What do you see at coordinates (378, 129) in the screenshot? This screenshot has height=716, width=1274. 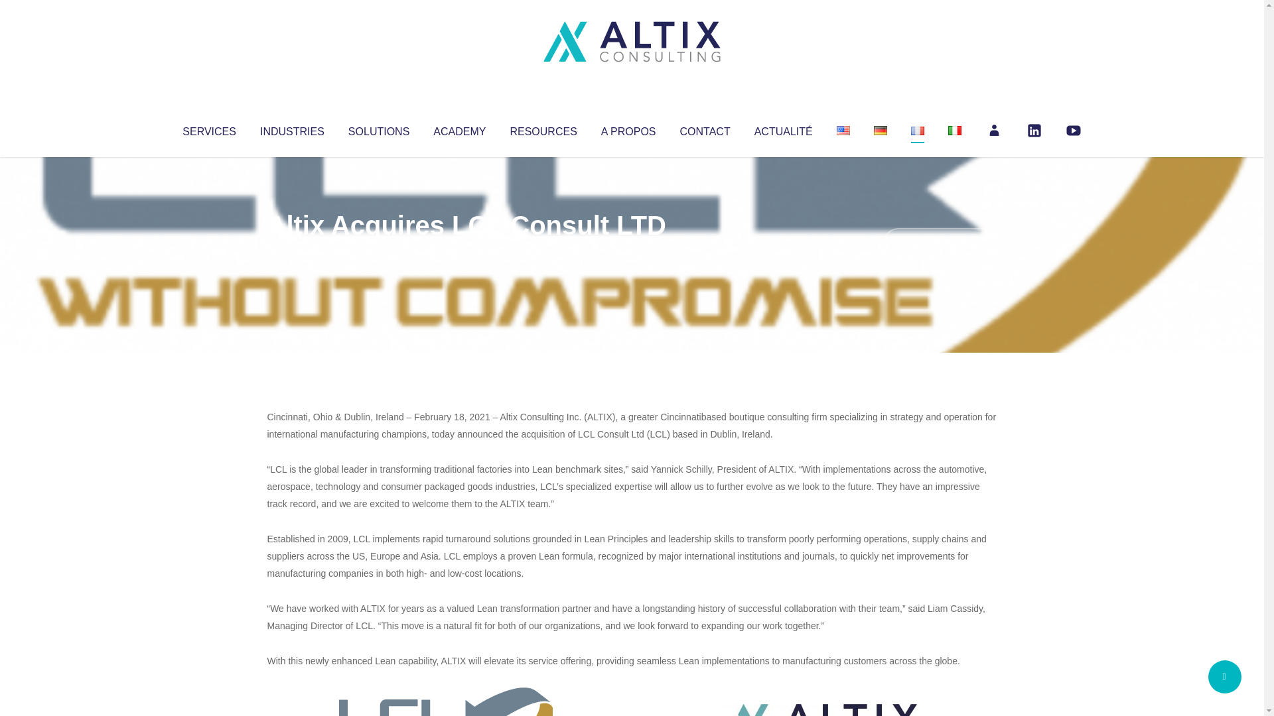 I see `SOLUTIONS` at bounding box center [378, 129].